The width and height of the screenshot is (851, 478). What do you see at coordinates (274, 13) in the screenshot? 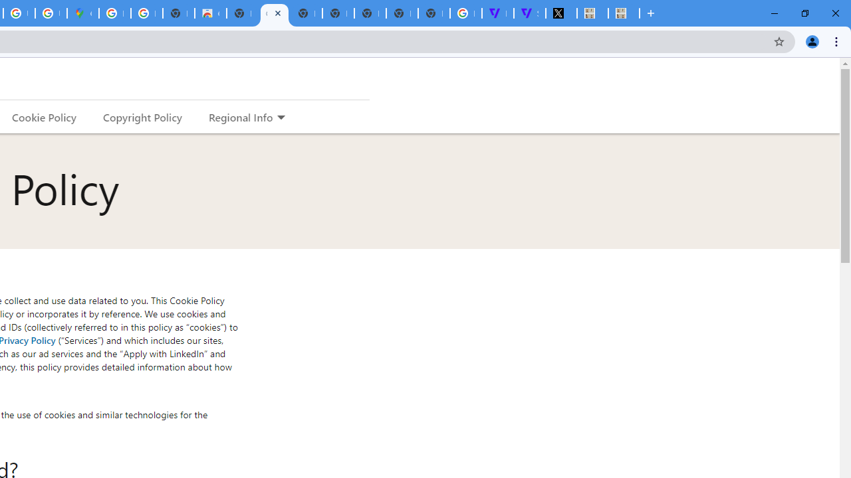
I see `Cookie Policy | LinkedIn` at bounding box center [274, 13].